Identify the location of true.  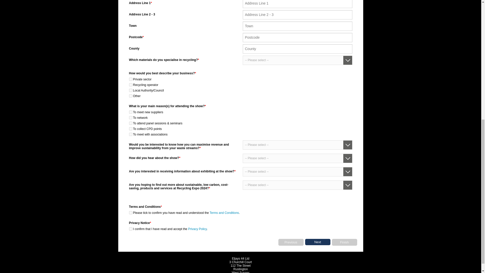
(130, 112).